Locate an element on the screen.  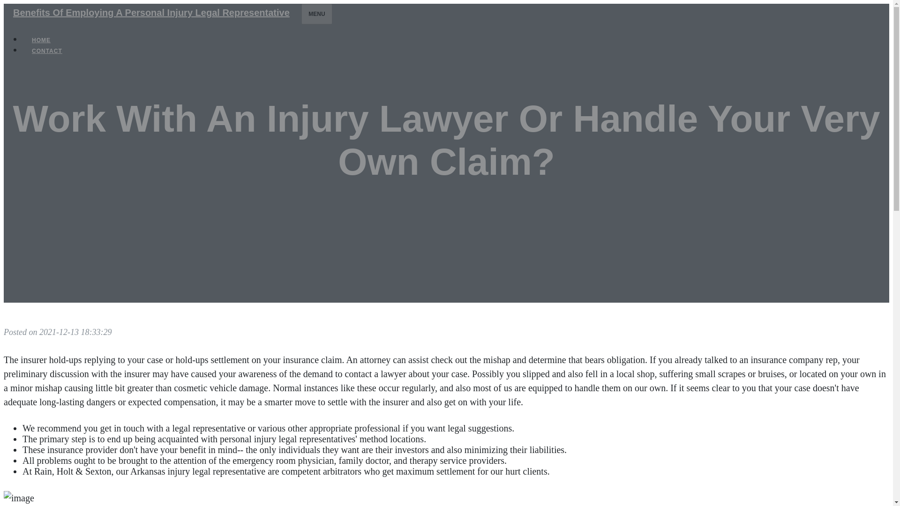
HOME is located at coordinates (41, 40).